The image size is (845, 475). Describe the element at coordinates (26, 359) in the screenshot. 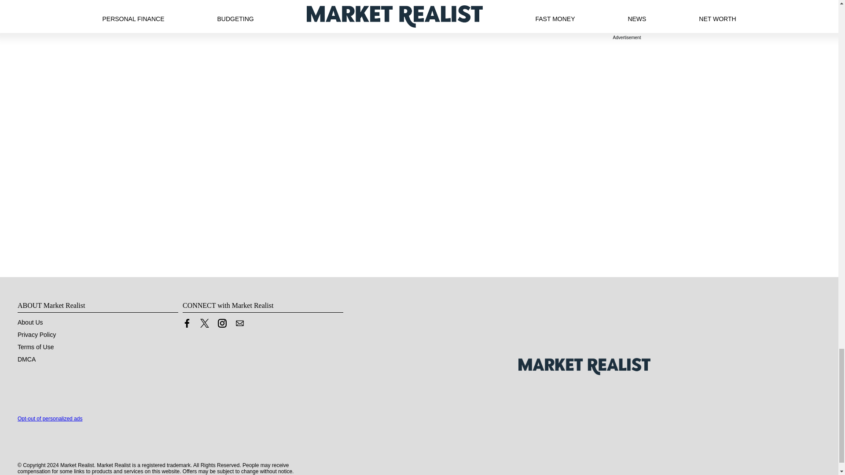

I see `DMCA` at that location.